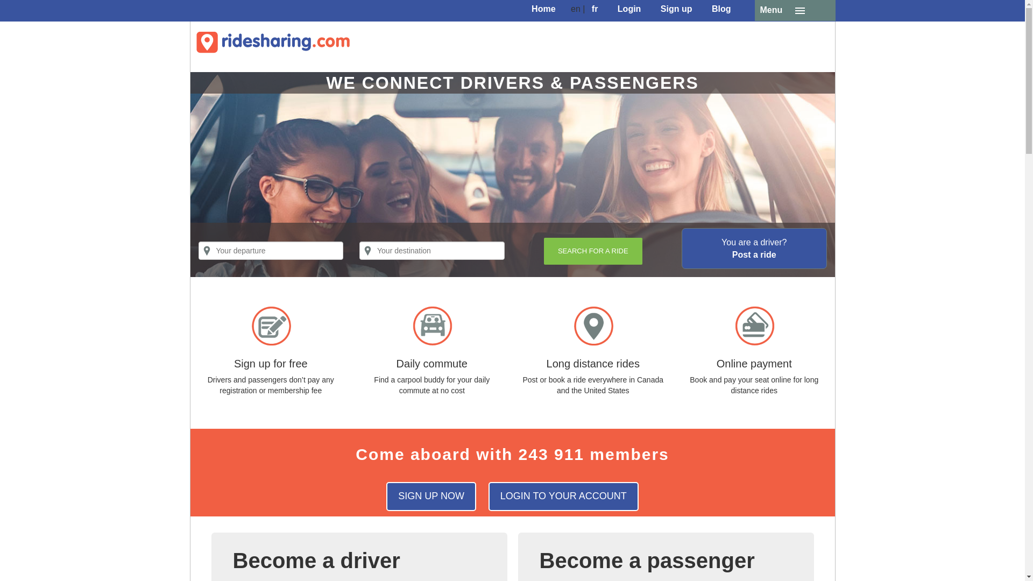 This screenshot has width=1033, height=581. What do you see at coordinates (610, 385) in the screenshot?
I see `Canada and the United States` at bounding box center [610, 385].